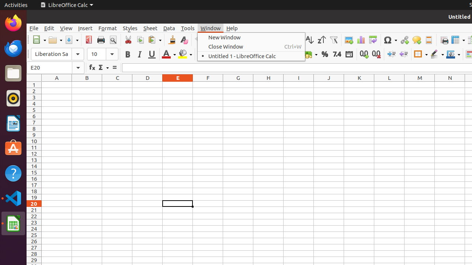 The width and height of the screenshot is (472, 265). I want to click on Percent, so click(324, 54).